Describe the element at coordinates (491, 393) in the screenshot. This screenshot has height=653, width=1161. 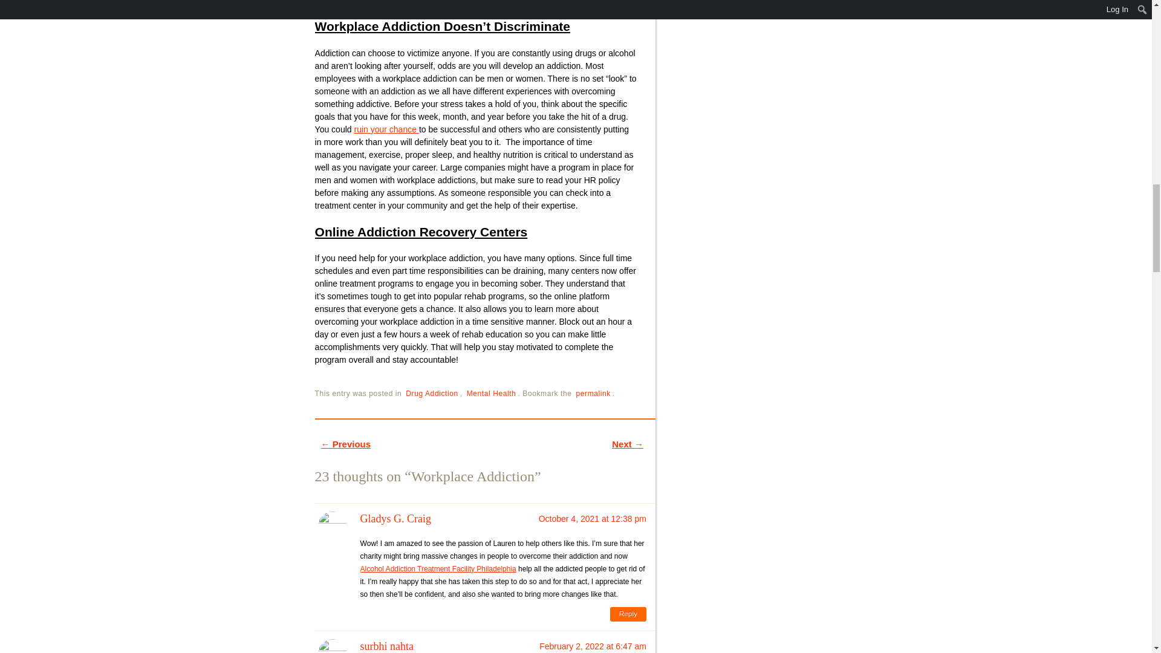
I see `Mental Health` at that location.